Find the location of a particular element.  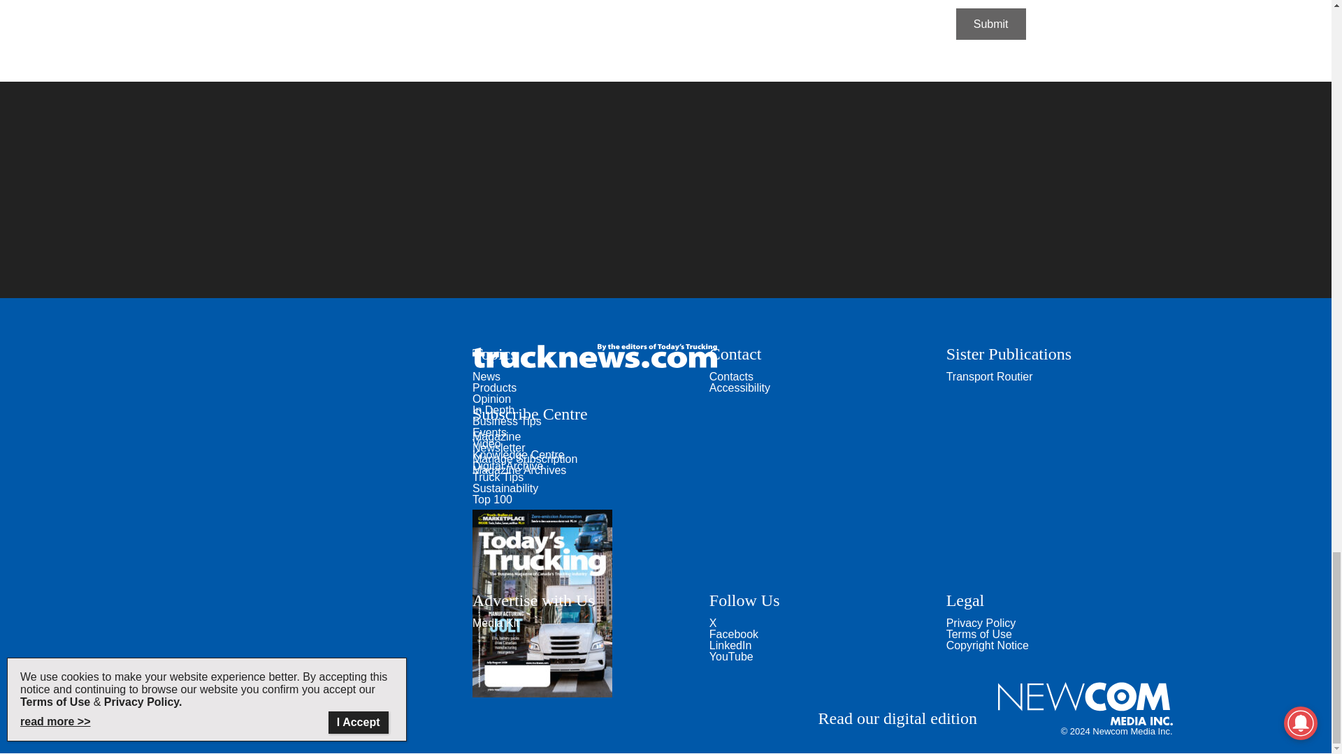

3rd party ad content is located at coordinates (684, 6).